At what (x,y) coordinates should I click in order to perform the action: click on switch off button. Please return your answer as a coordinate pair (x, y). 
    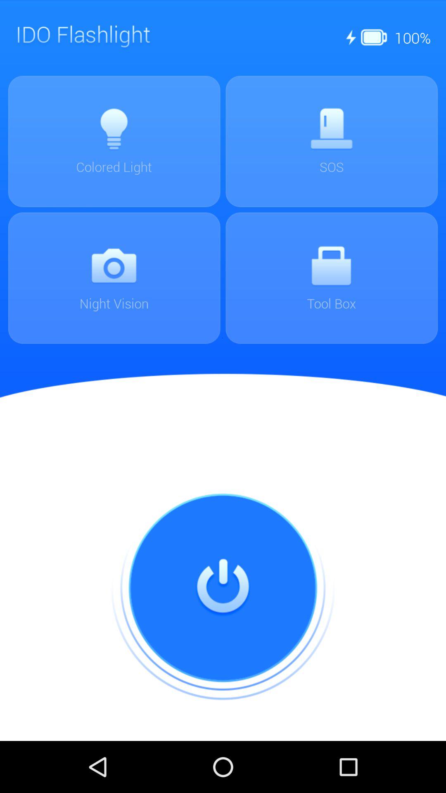
    Looking at the image, I should click on (223, 588).